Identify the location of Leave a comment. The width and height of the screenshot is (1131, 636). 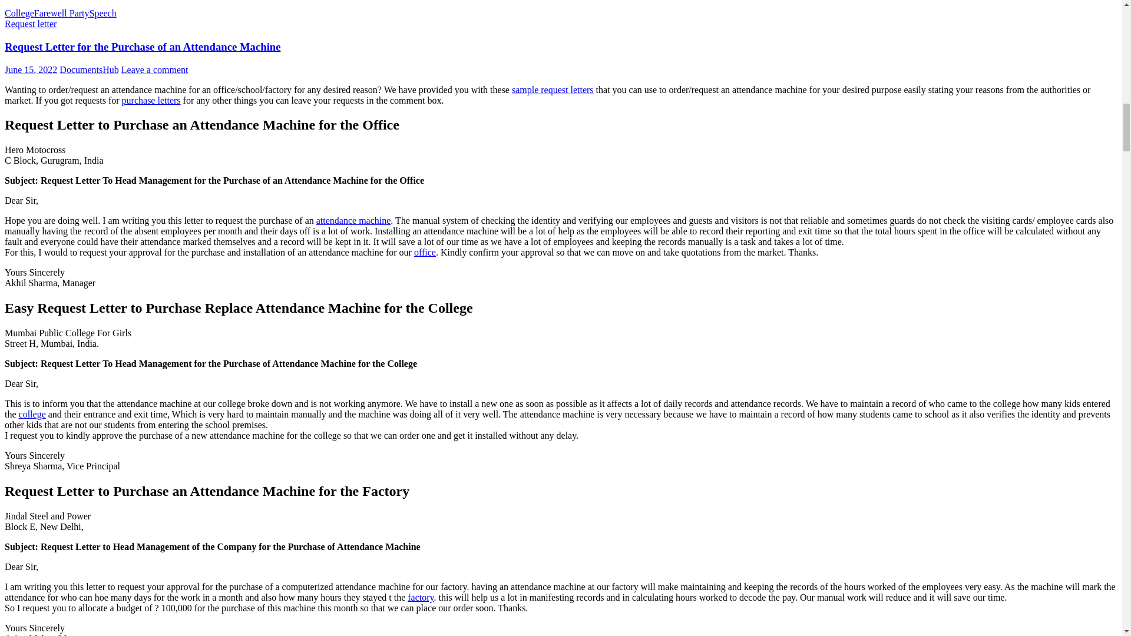
(154, 69).